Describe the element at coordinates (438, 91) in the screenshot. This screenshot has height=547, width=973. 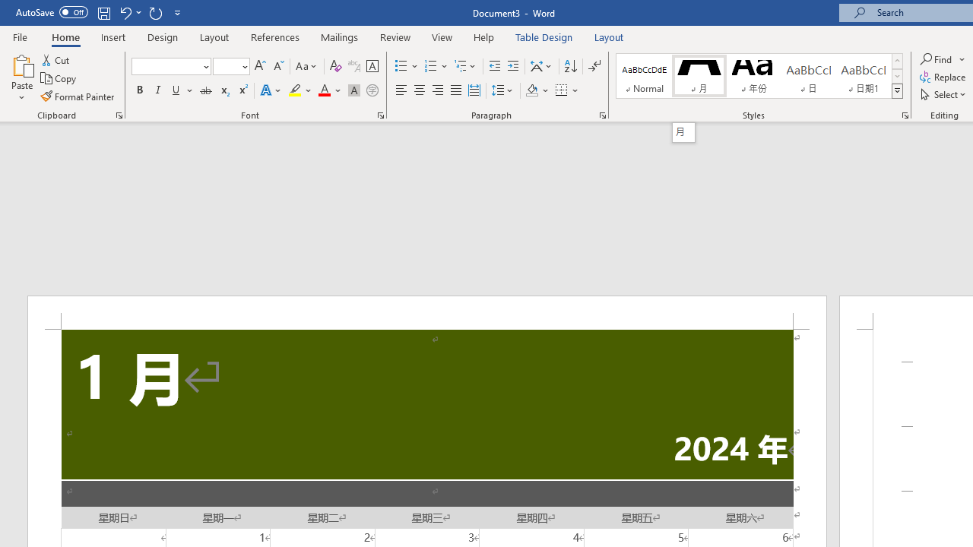
I see `Align Right` at that location.